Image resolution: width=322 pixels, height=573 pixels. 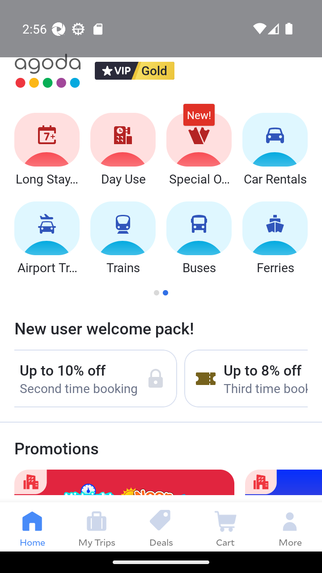 I want to click on New!, so click(x=199, y=119).